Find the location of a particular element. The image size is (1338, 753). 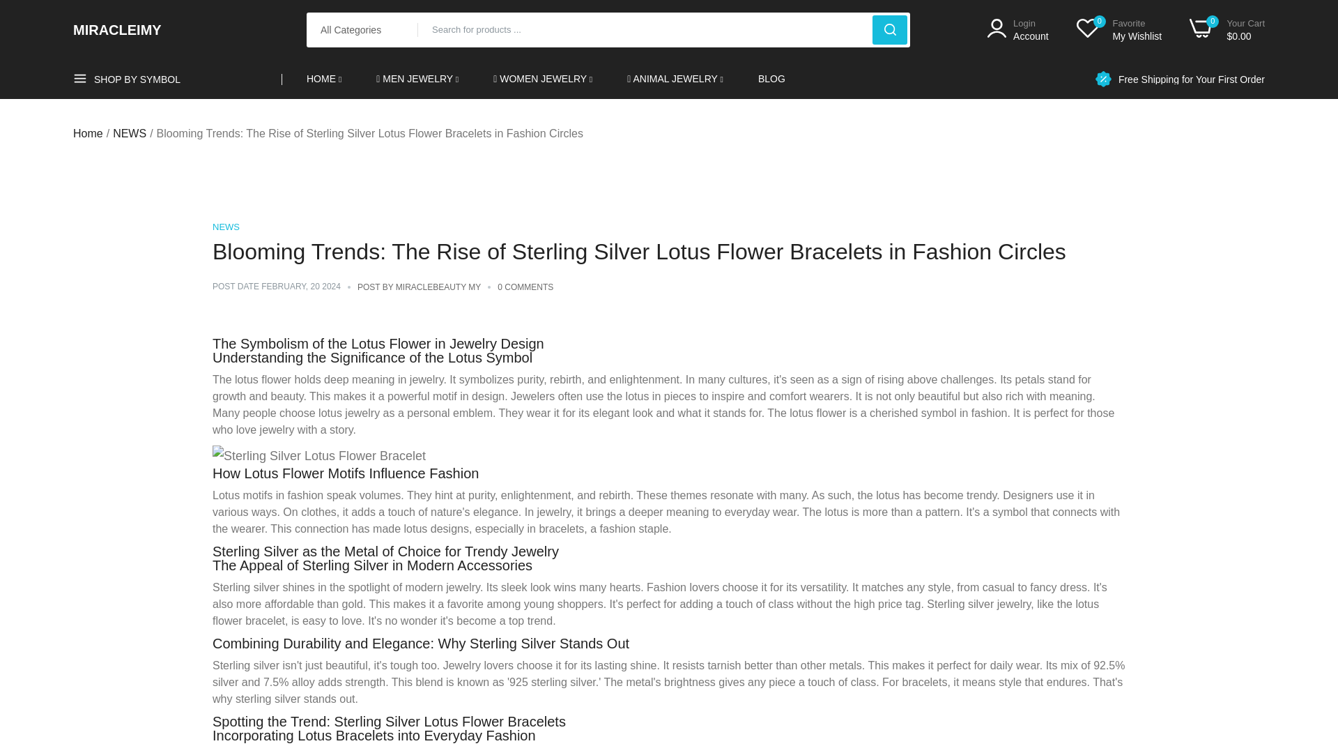

Login is located at coordinates (543, 79).